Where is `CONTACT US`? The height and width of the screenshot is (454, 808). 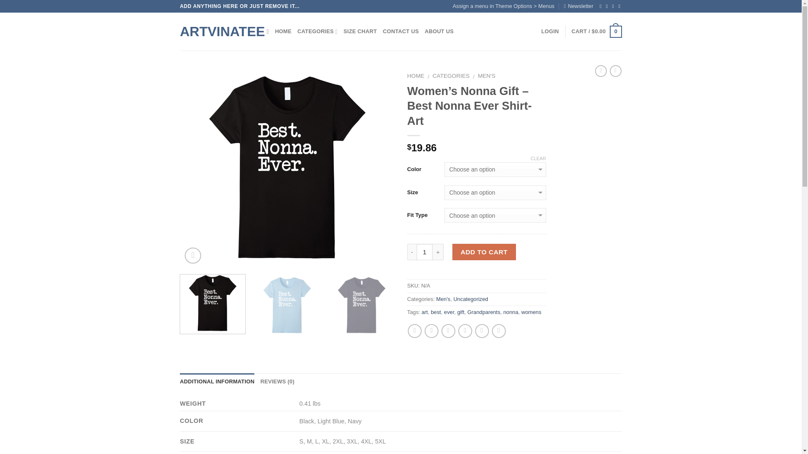
CONTACT US is located at coordinates (401, 32).